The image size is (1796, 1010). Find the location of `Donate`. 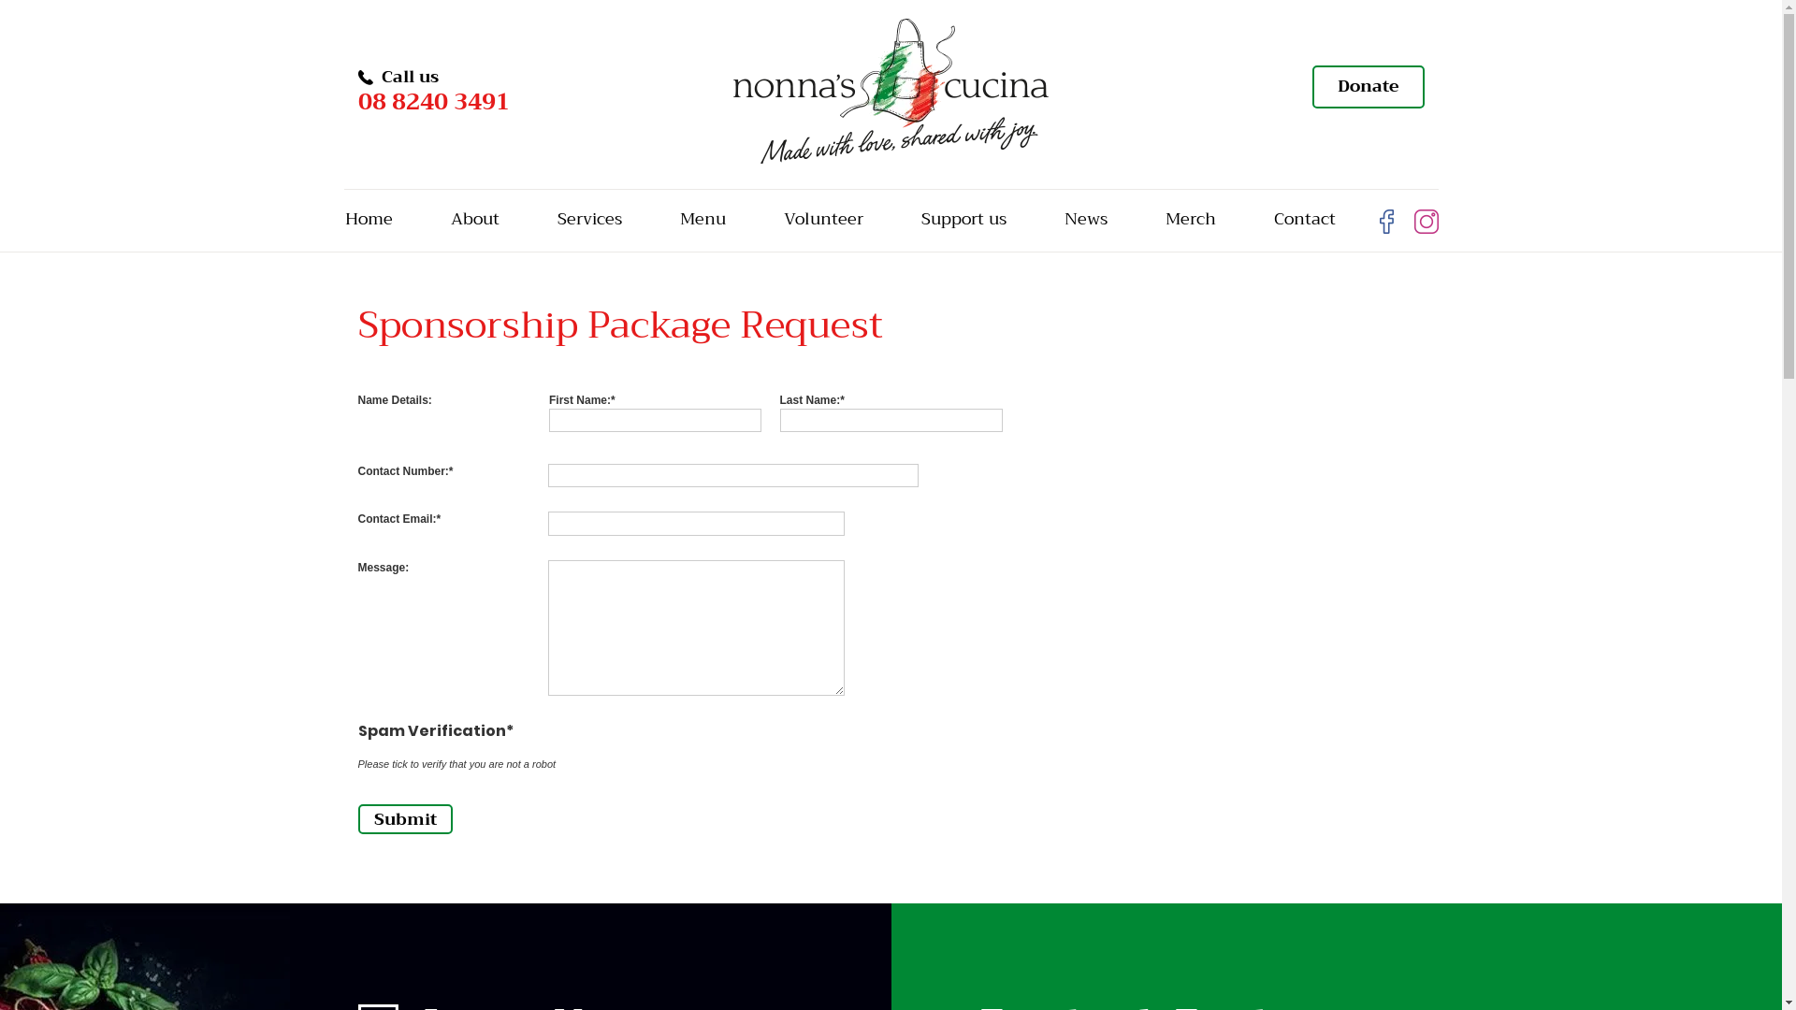

Donate is located at coordinates (1368, 87).